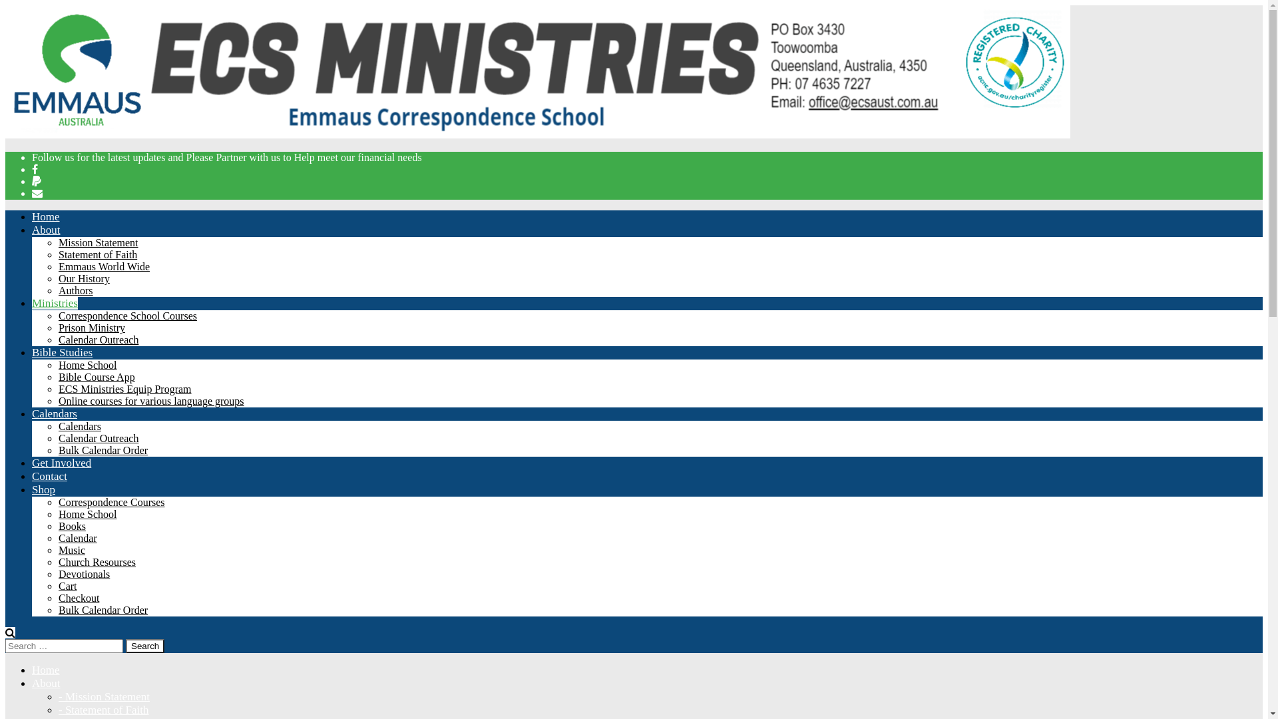  What do you see at coordinates (78, 538) in the screenshot?
I see `Calendar` at bounding box center [78, 538].